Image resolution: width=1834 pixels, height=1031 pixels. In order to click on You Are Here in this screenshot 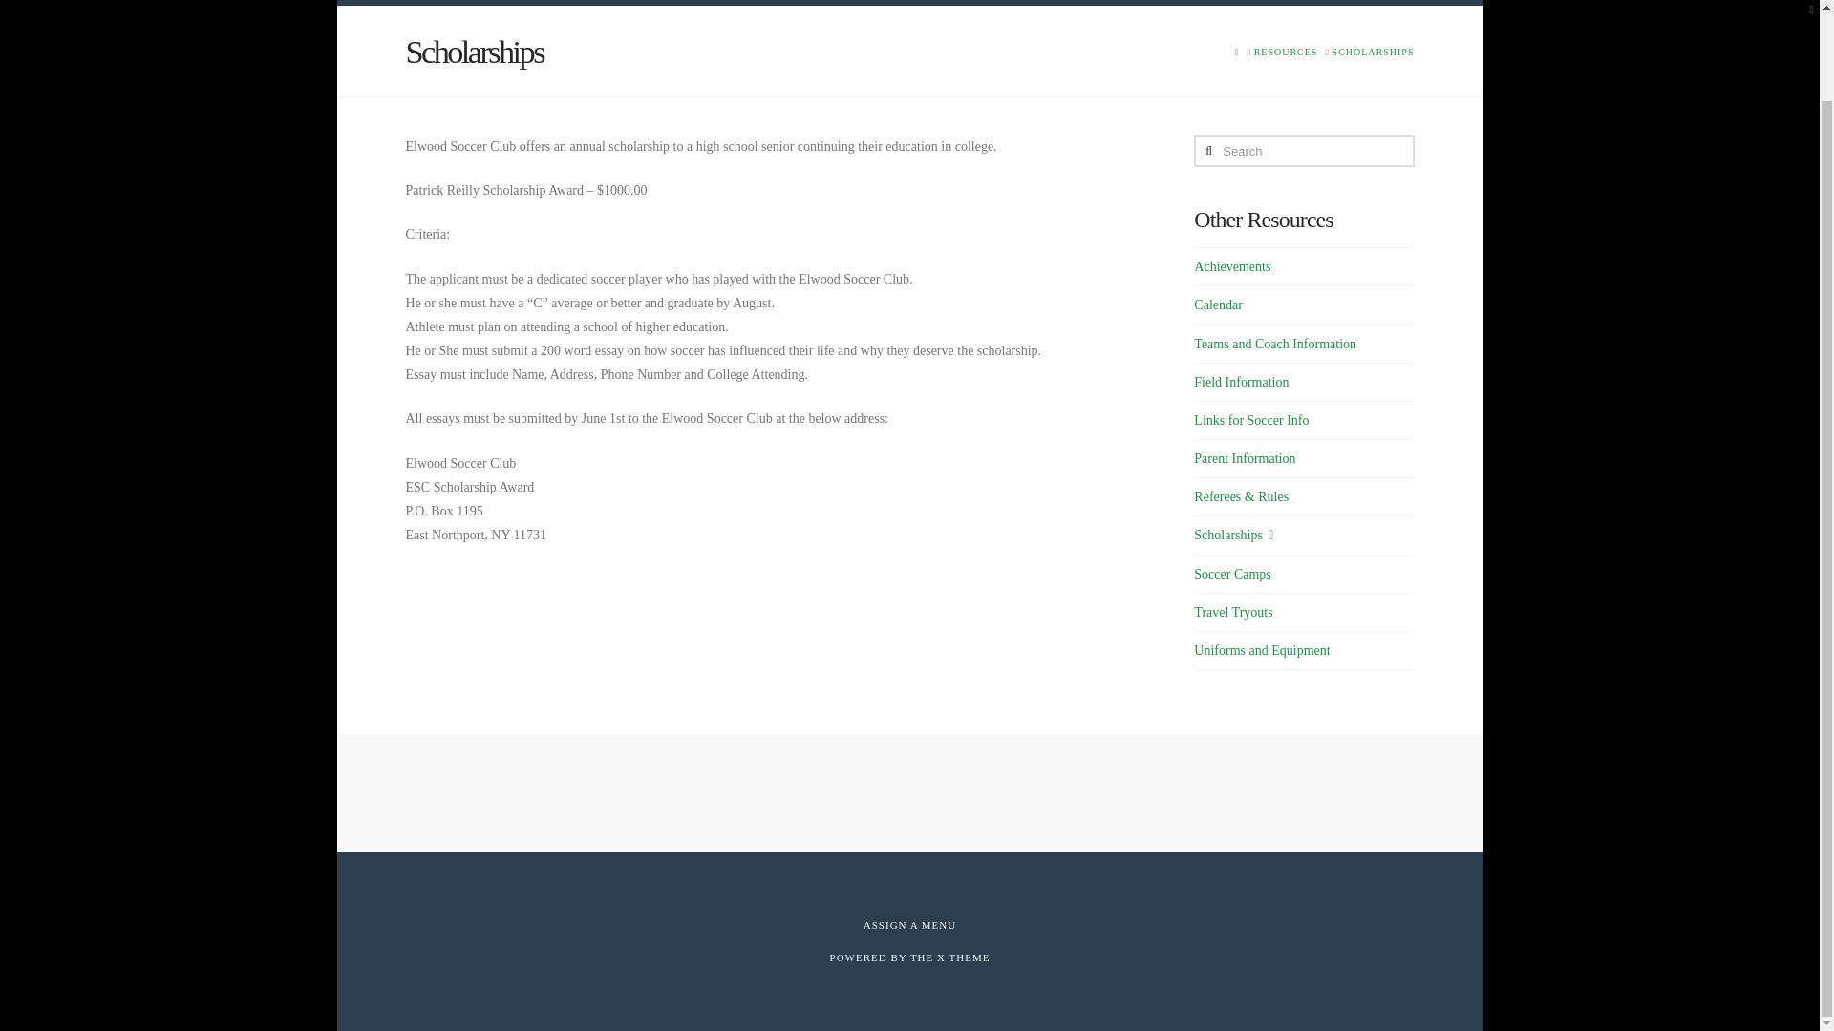, I will do `click(1374, 52)`.